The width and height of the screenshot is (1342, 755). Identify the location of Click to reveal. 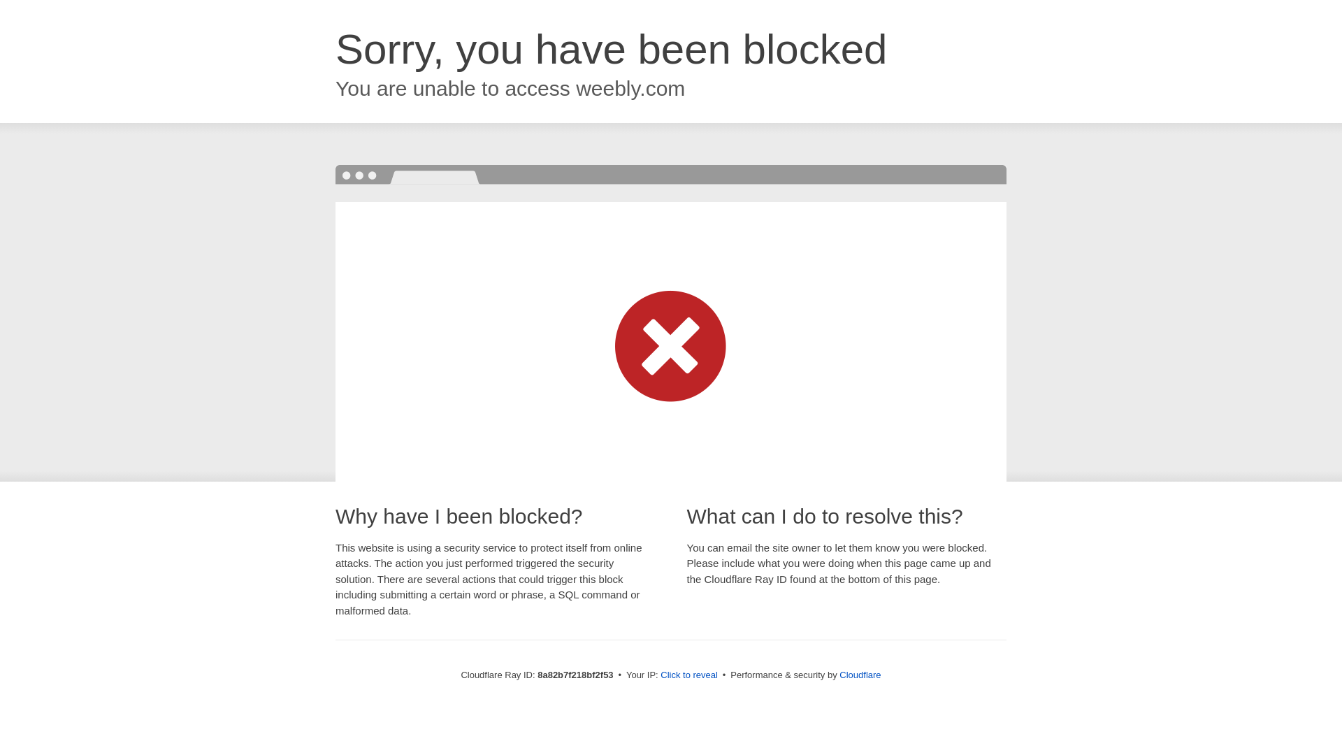
(689, 675).